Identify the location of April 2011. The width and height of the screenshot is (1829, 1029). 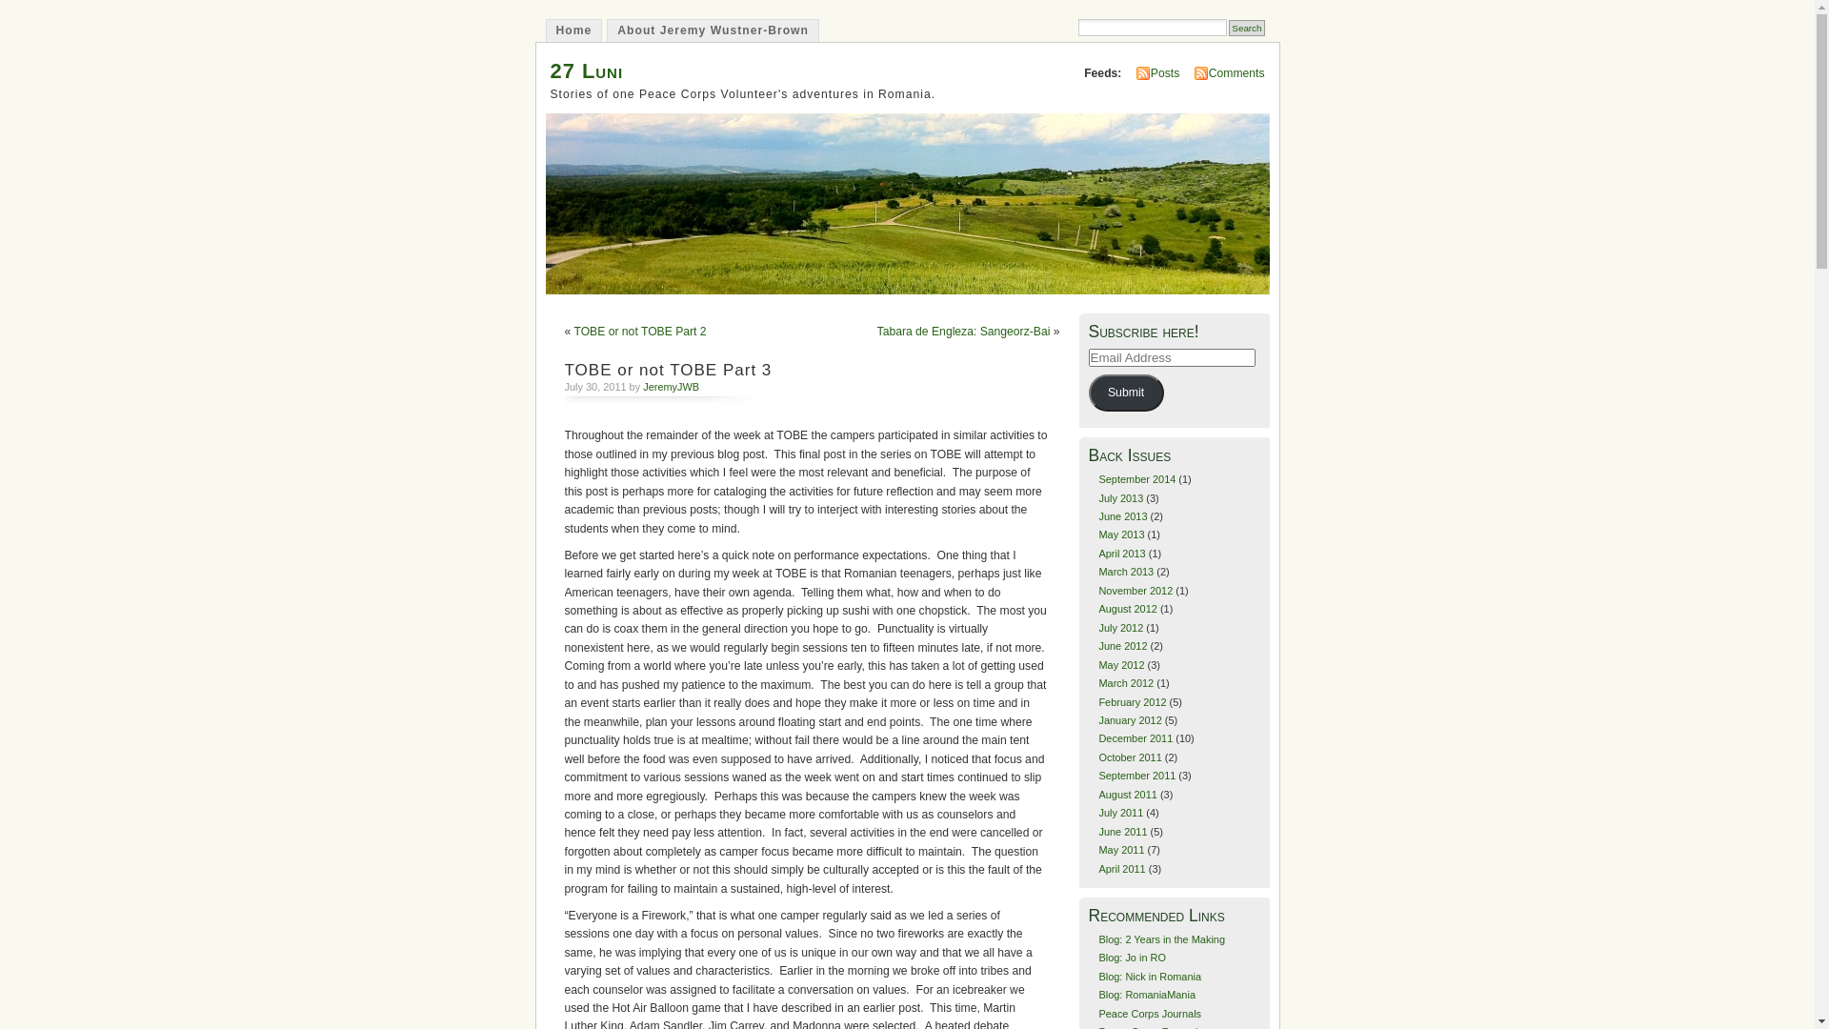
(1122, 869).